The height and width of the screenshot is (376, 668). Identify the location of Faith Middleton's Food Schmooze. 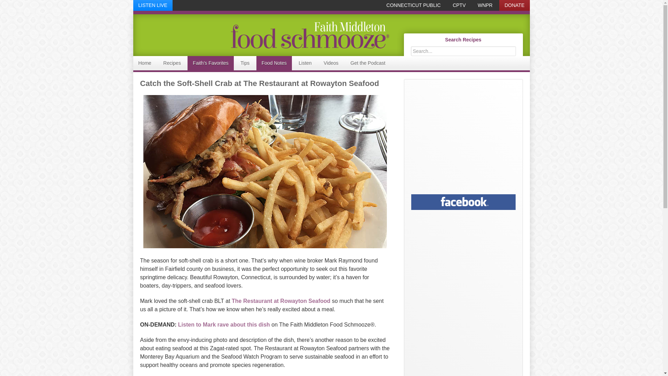
(261, 35).